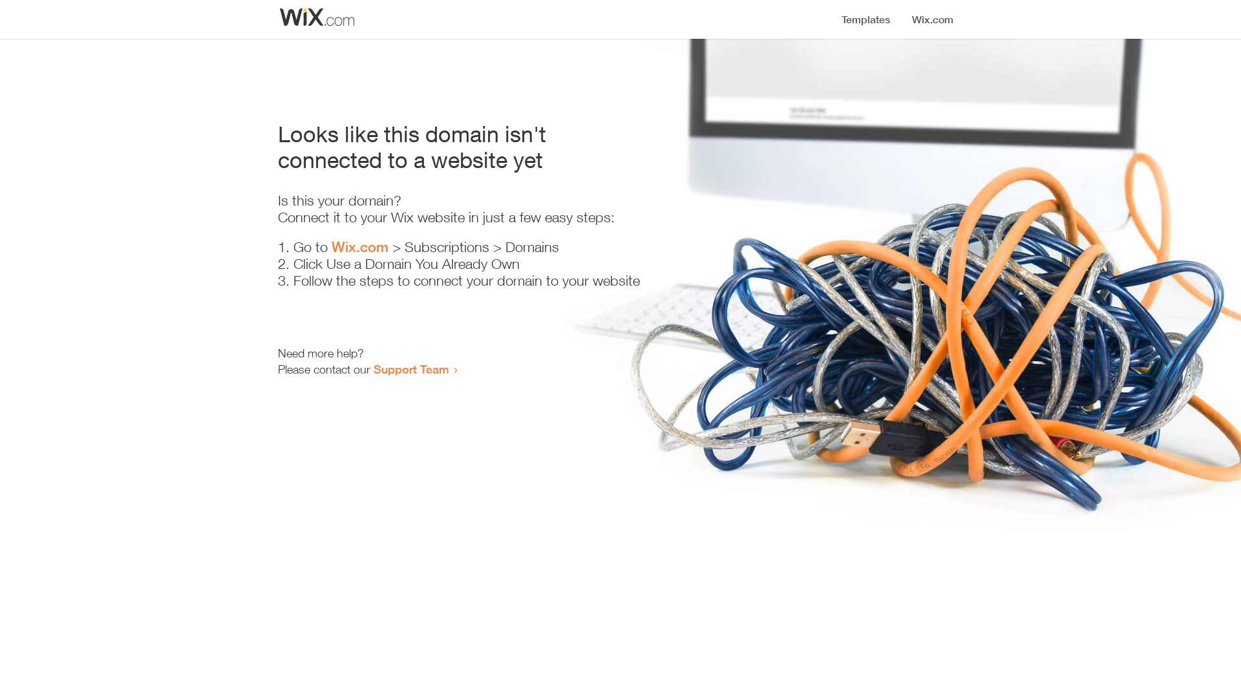 Image resolution: width=1241 pixels, height=698 pixels. What do you see at coordinates (360, 247) in the screenshot?
I see `Wix.com` at bounding box center [360, 247].